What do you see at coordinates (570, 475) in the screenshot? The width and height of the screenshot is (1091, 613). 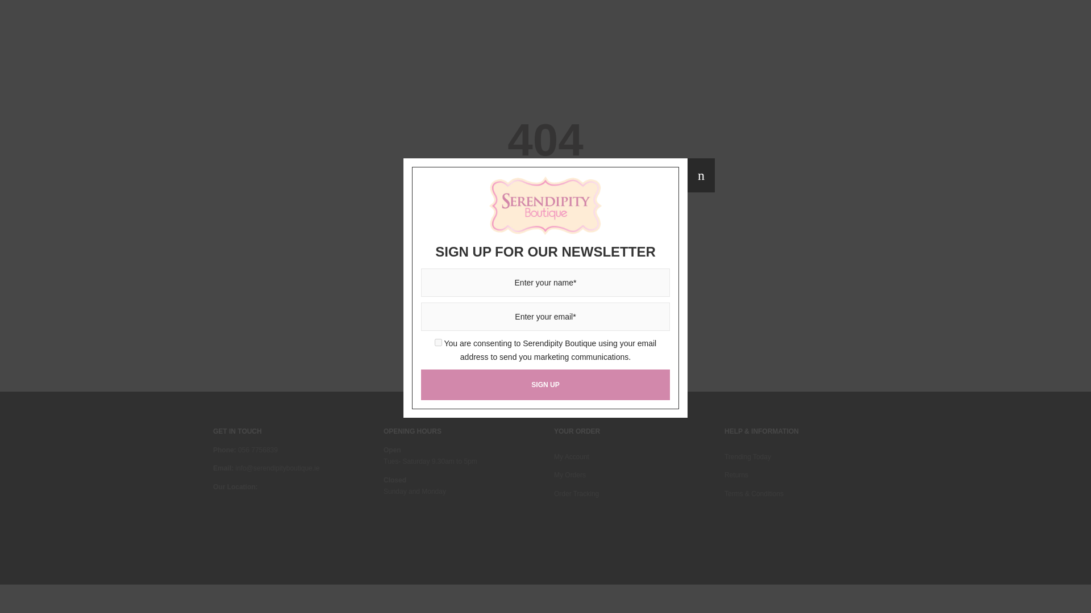 I see `My Orders` at bounding box center [570, 475].